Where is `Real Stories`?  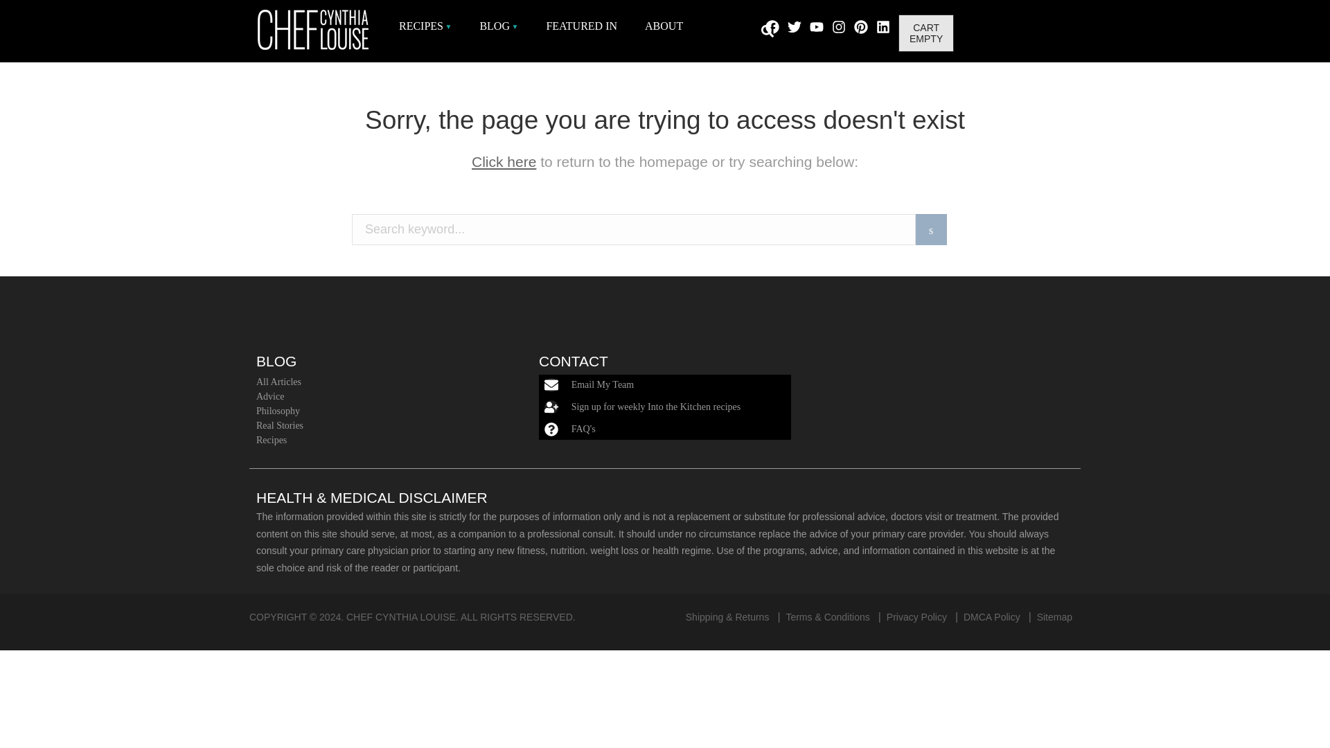 Real Stories is located at coordinates (380, 425).